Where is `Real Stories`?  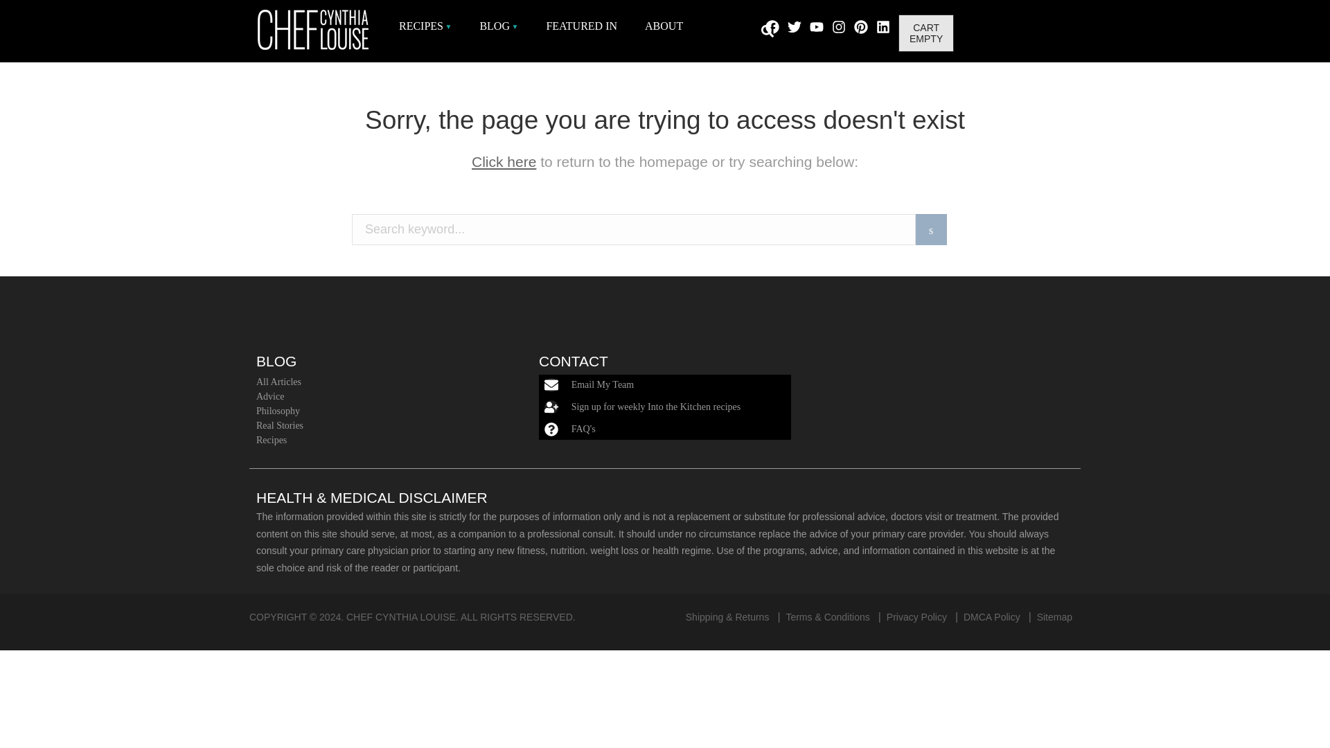 Real Stories is located at coordinates (380, 425).